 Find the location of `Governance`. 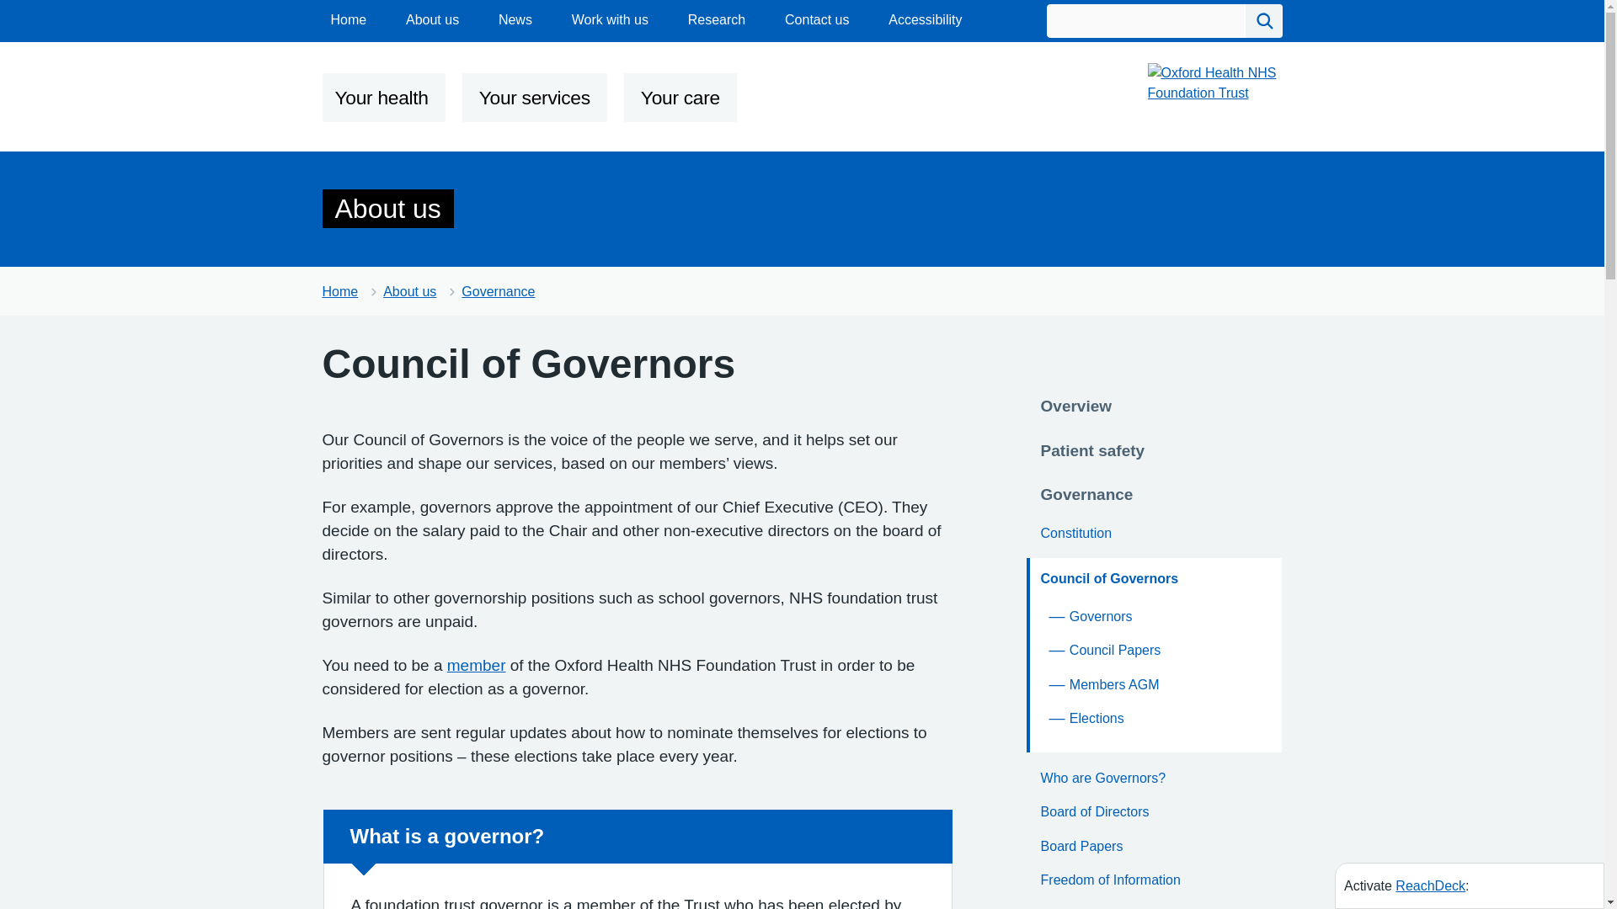

Governance is located at coordinates (498, 291).